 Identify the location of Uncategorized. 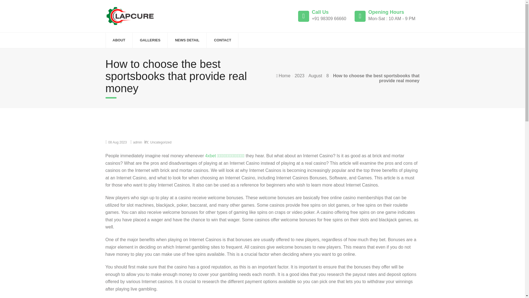
(161, 142).